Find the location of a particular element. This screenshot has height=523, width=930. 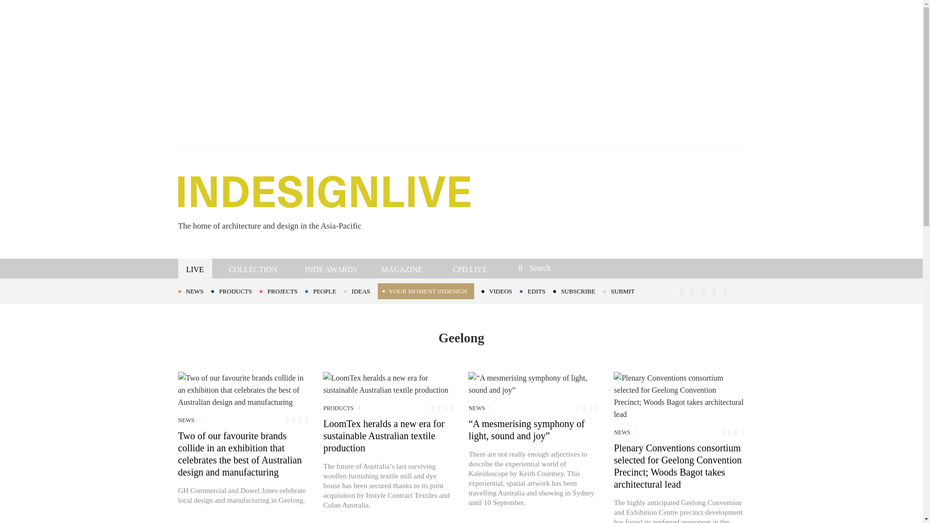

Search is located at coordinates (583, 267).